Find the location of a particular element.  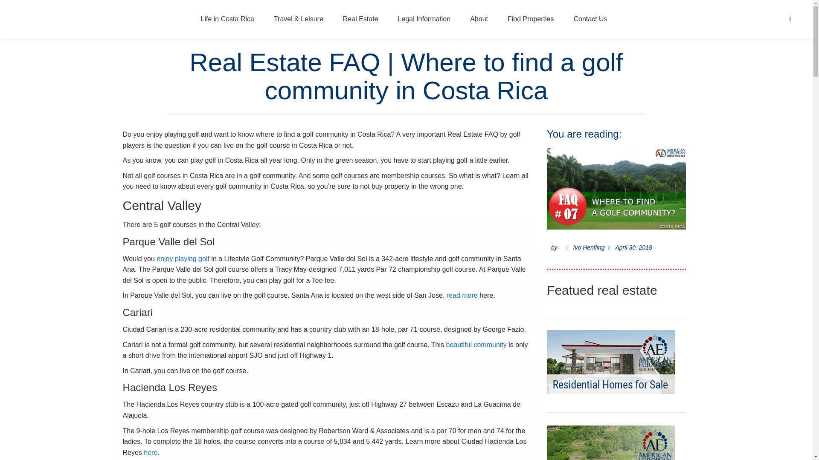

Find Properties is located at coordinates (531, 19).